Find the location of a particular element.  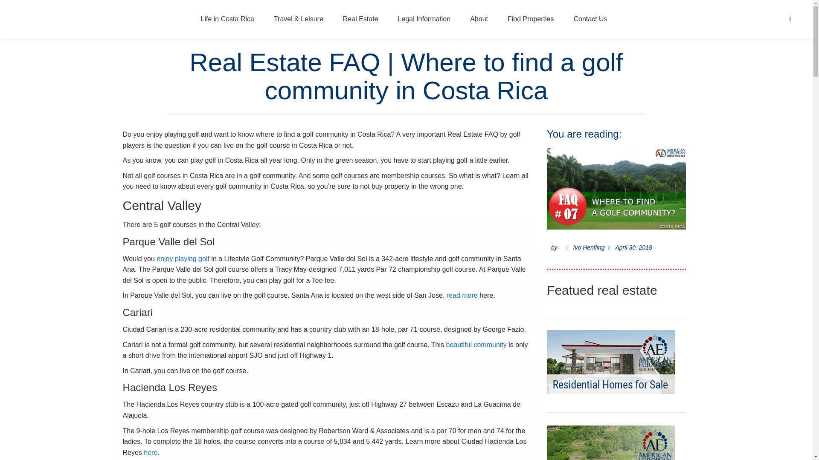

Find Properties is located at coordinates (531, 19).